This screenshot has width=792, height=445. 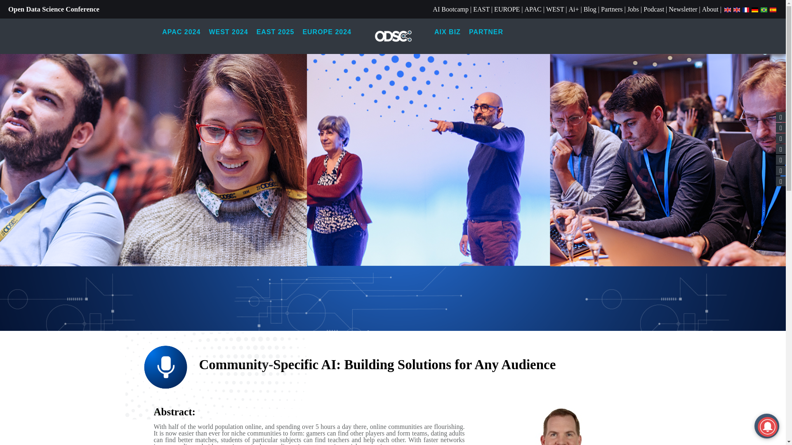 I want to click on Partners, so click(x=612, y=9).